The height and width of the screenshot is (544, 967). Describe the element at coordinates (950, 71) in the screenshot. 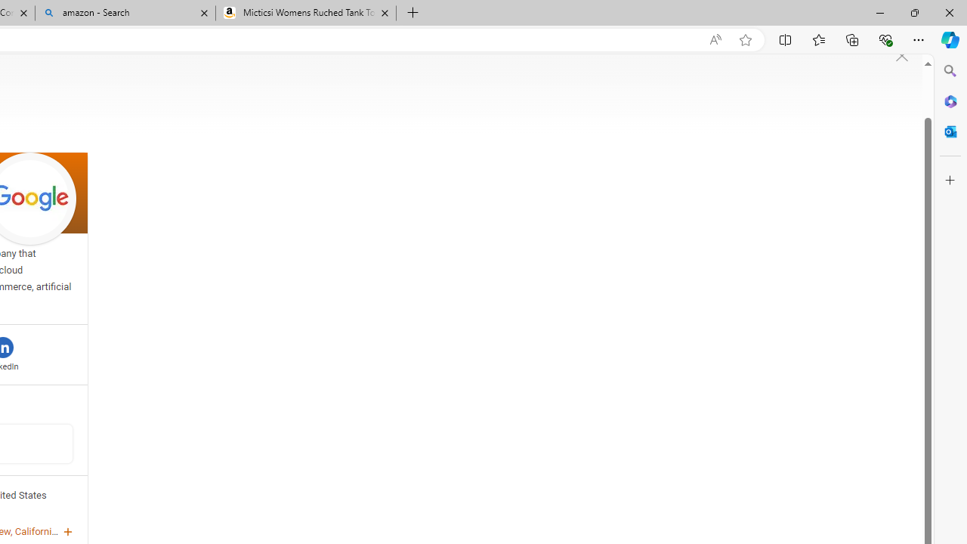

I see `Search` at that location.